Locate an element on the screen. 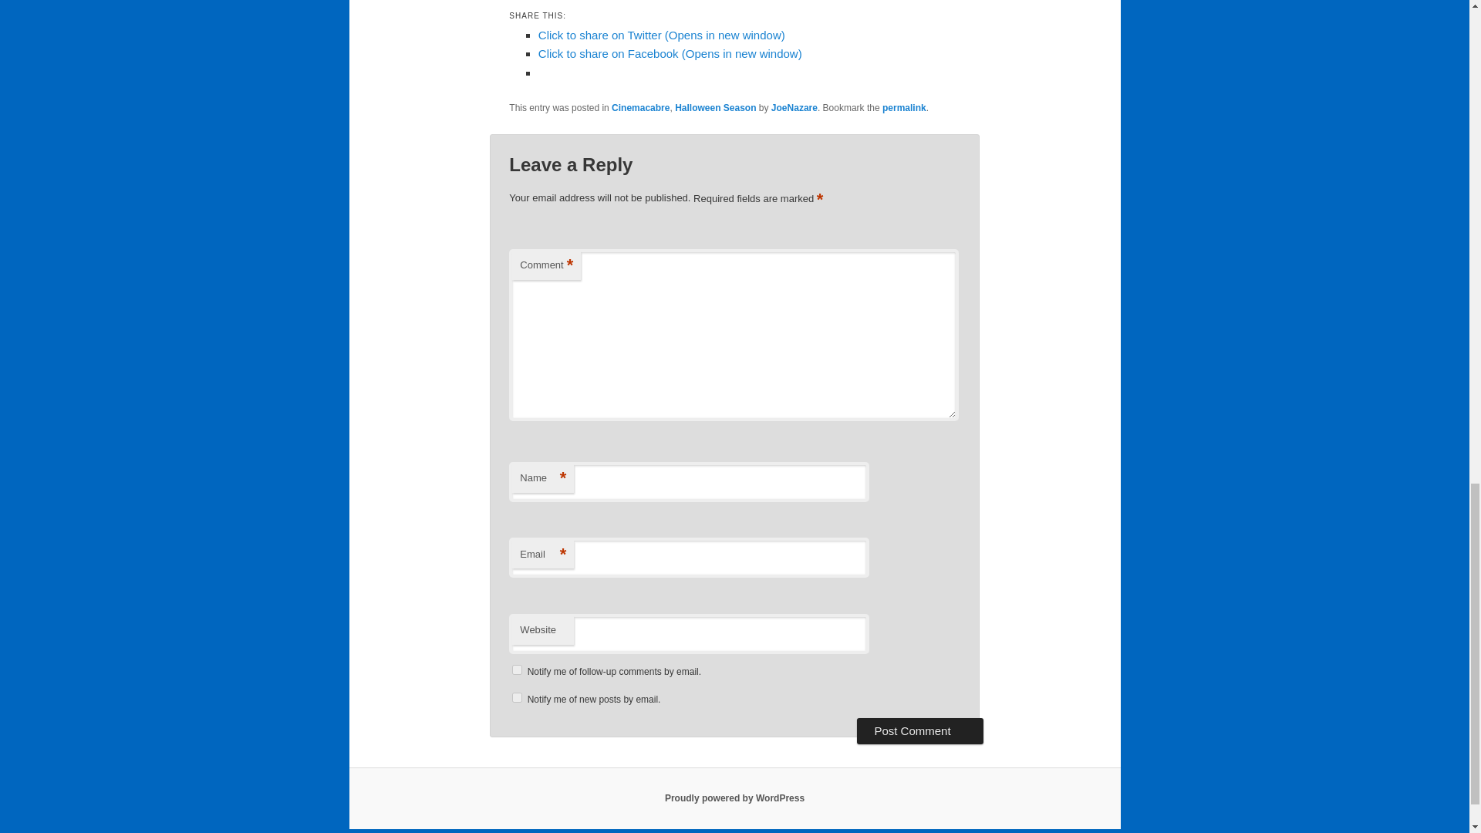 Image resolution: width=1481 pixels, height=833 pixels. Cinemacabre is located at coordinates (640, 107).